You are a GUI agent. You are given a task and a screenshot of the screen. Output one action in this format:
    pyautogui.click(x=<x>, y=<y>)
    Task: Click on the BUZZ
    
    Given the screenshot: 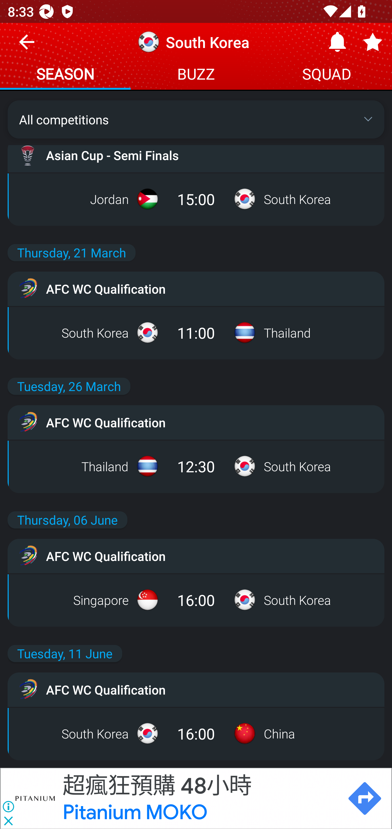 What is the action you would take?
    pyautogui.click(x=196, y=75)
    